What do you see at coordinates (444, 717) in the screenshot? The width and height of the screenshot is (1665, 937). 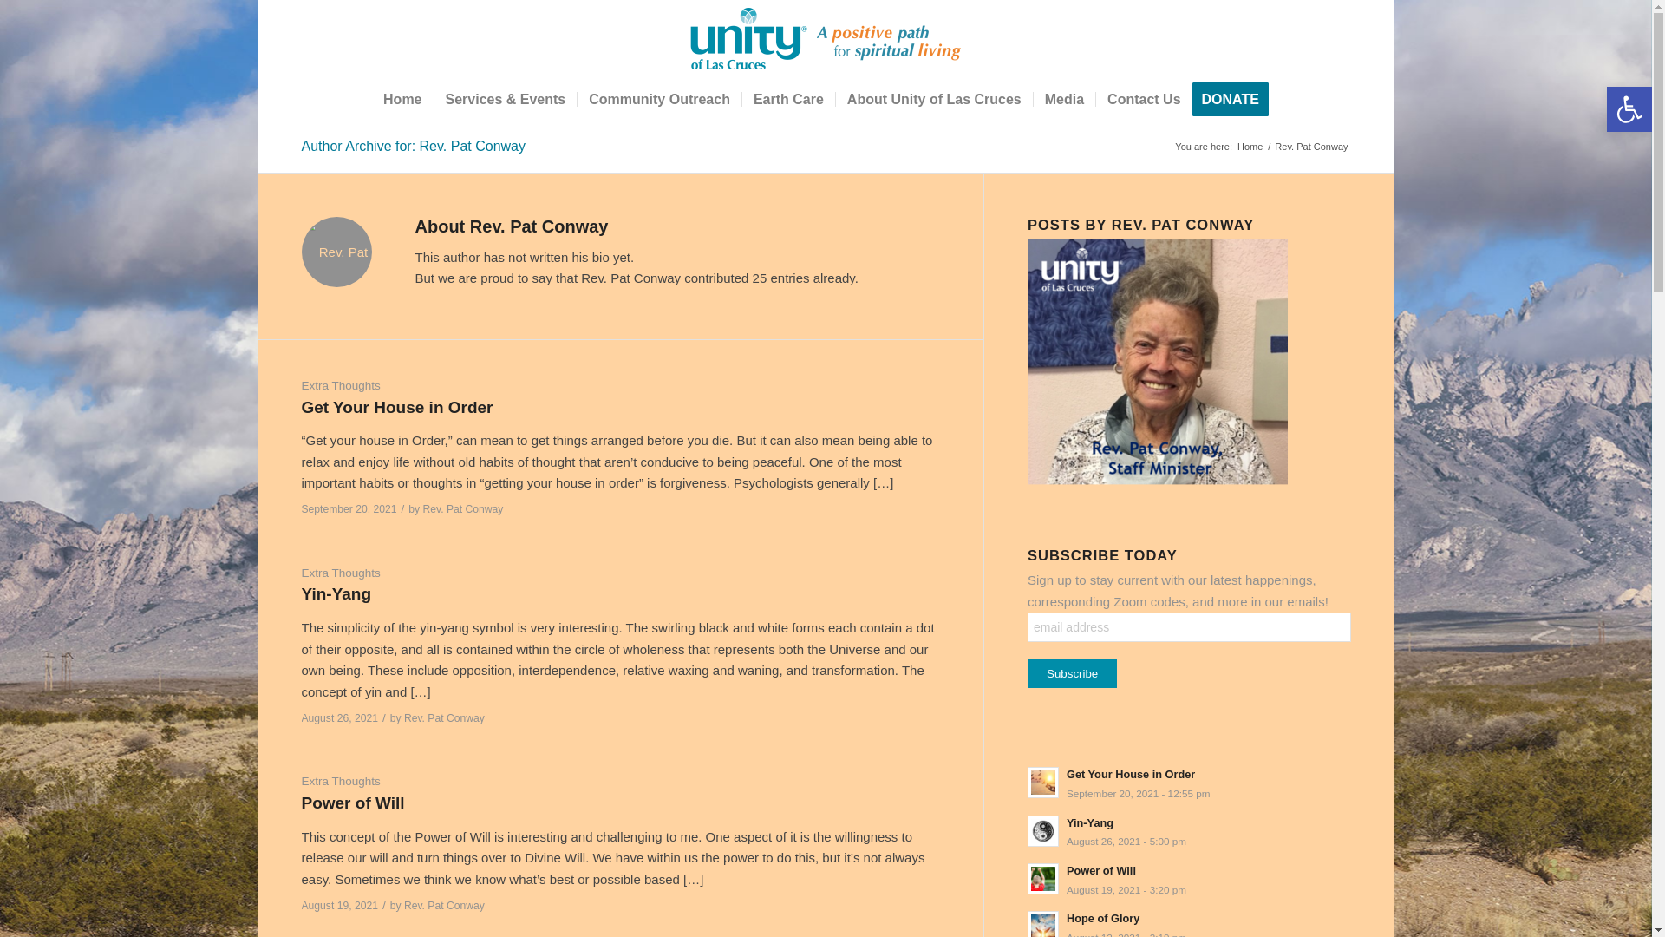 I see `Rev. Pat Conway` at bounding box center [444, 717].